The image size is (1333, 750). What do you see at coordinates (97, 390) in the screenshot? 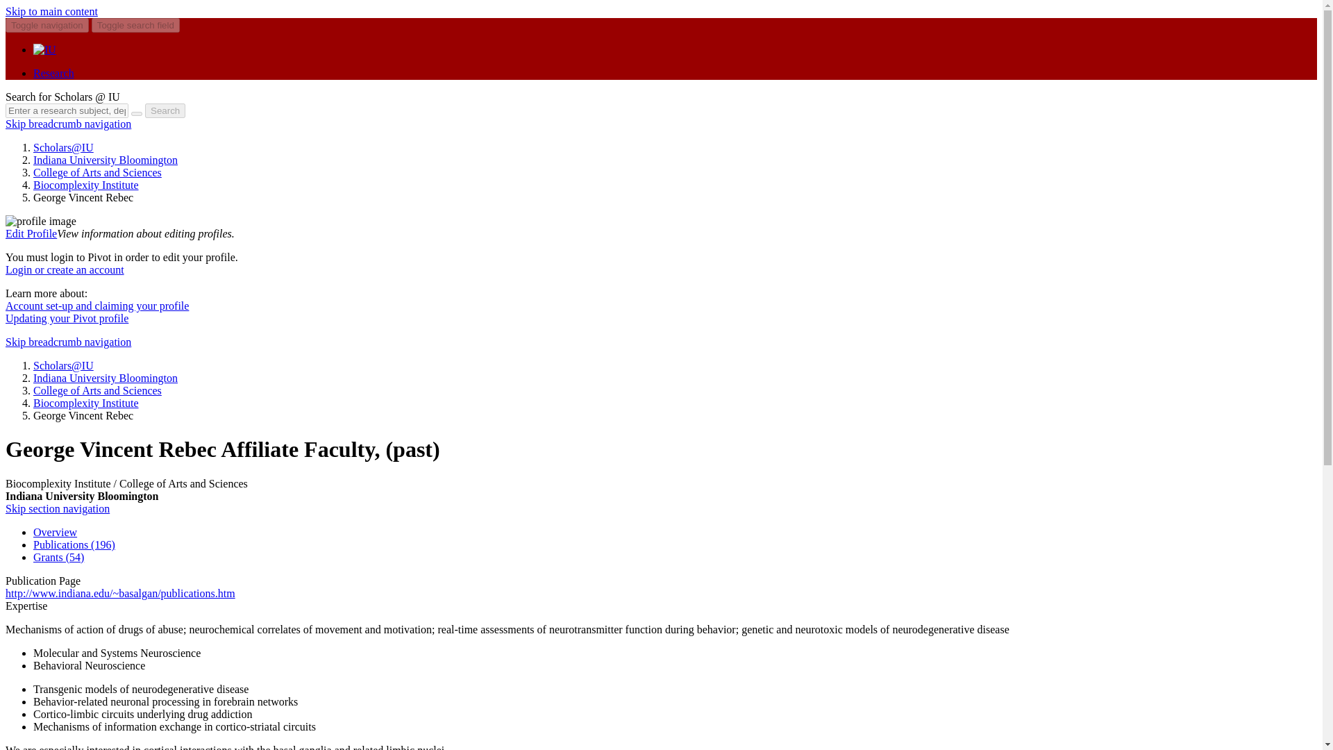
I see `College of Arts and Sciences` at bounding box center [97, 390].